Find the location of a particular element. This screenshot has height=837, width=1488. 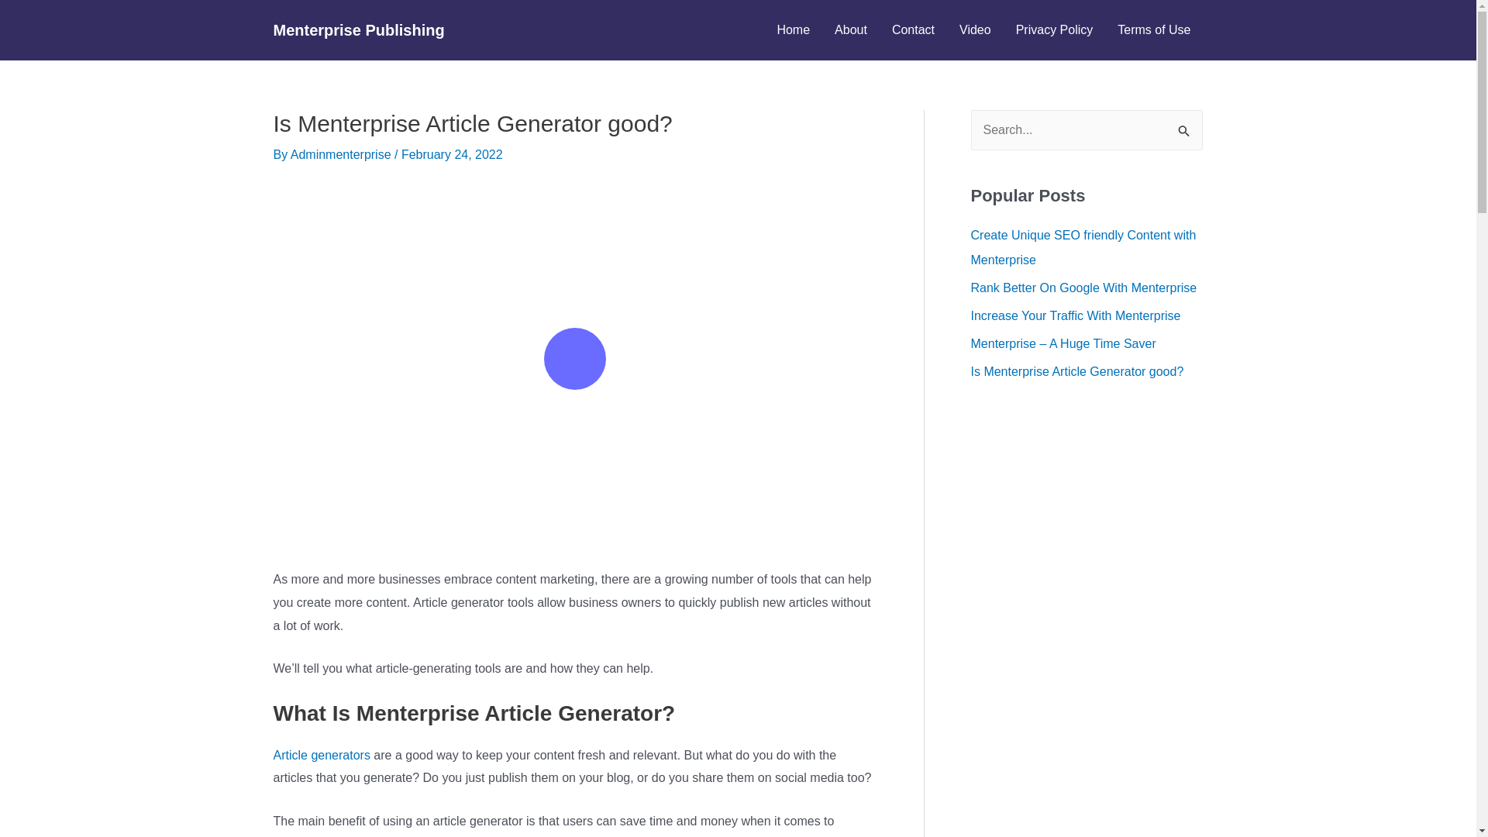

Terms of Use is located at coordinates (1153, 29).